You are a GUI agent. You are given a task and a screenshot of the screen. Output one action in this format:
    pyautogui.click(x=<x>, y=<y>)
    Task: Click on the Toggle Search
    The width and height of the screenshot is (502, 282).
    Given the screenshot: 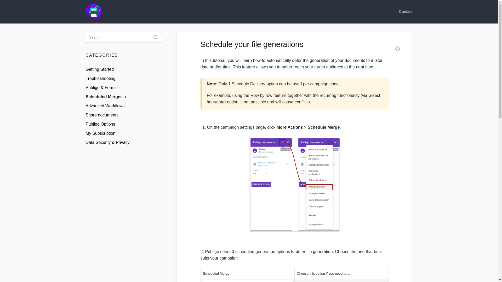 What is the action you would take?
    pyautogui.click(x=156, y=37)
    